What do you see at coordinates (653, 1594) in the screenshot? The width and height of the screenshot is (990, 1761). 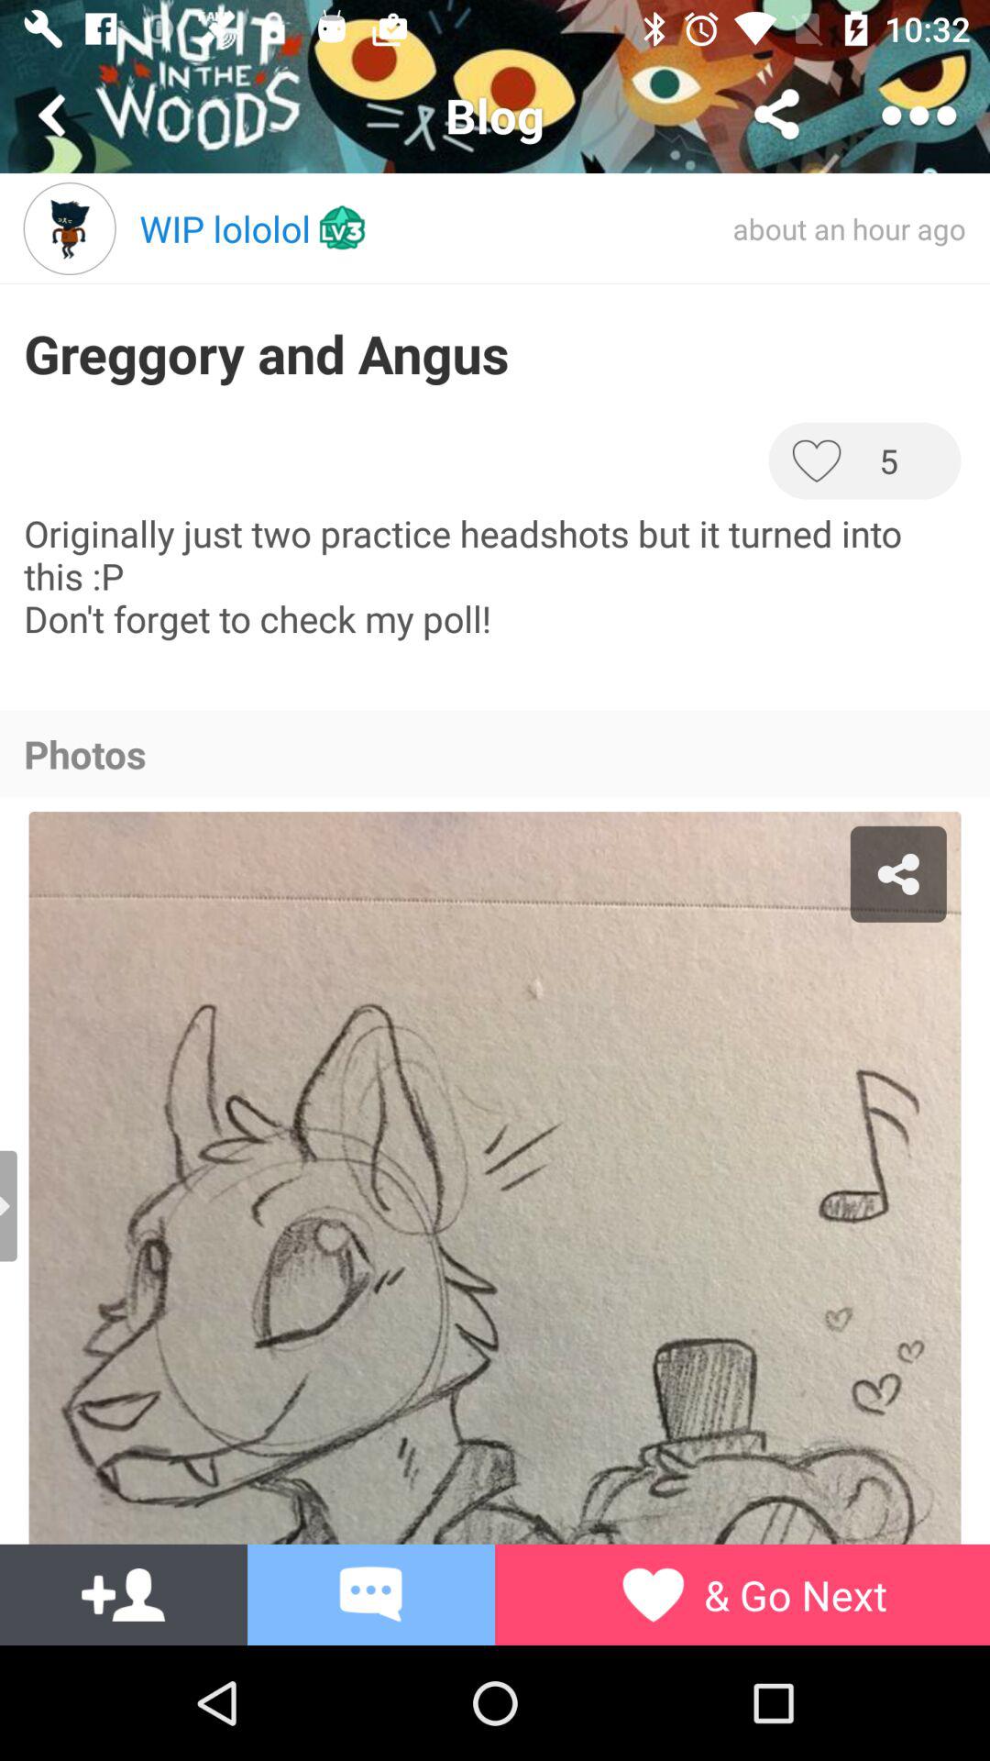 I see `select the symbol which is to the immediate left of  go next` at bounding box center [653, 1594].